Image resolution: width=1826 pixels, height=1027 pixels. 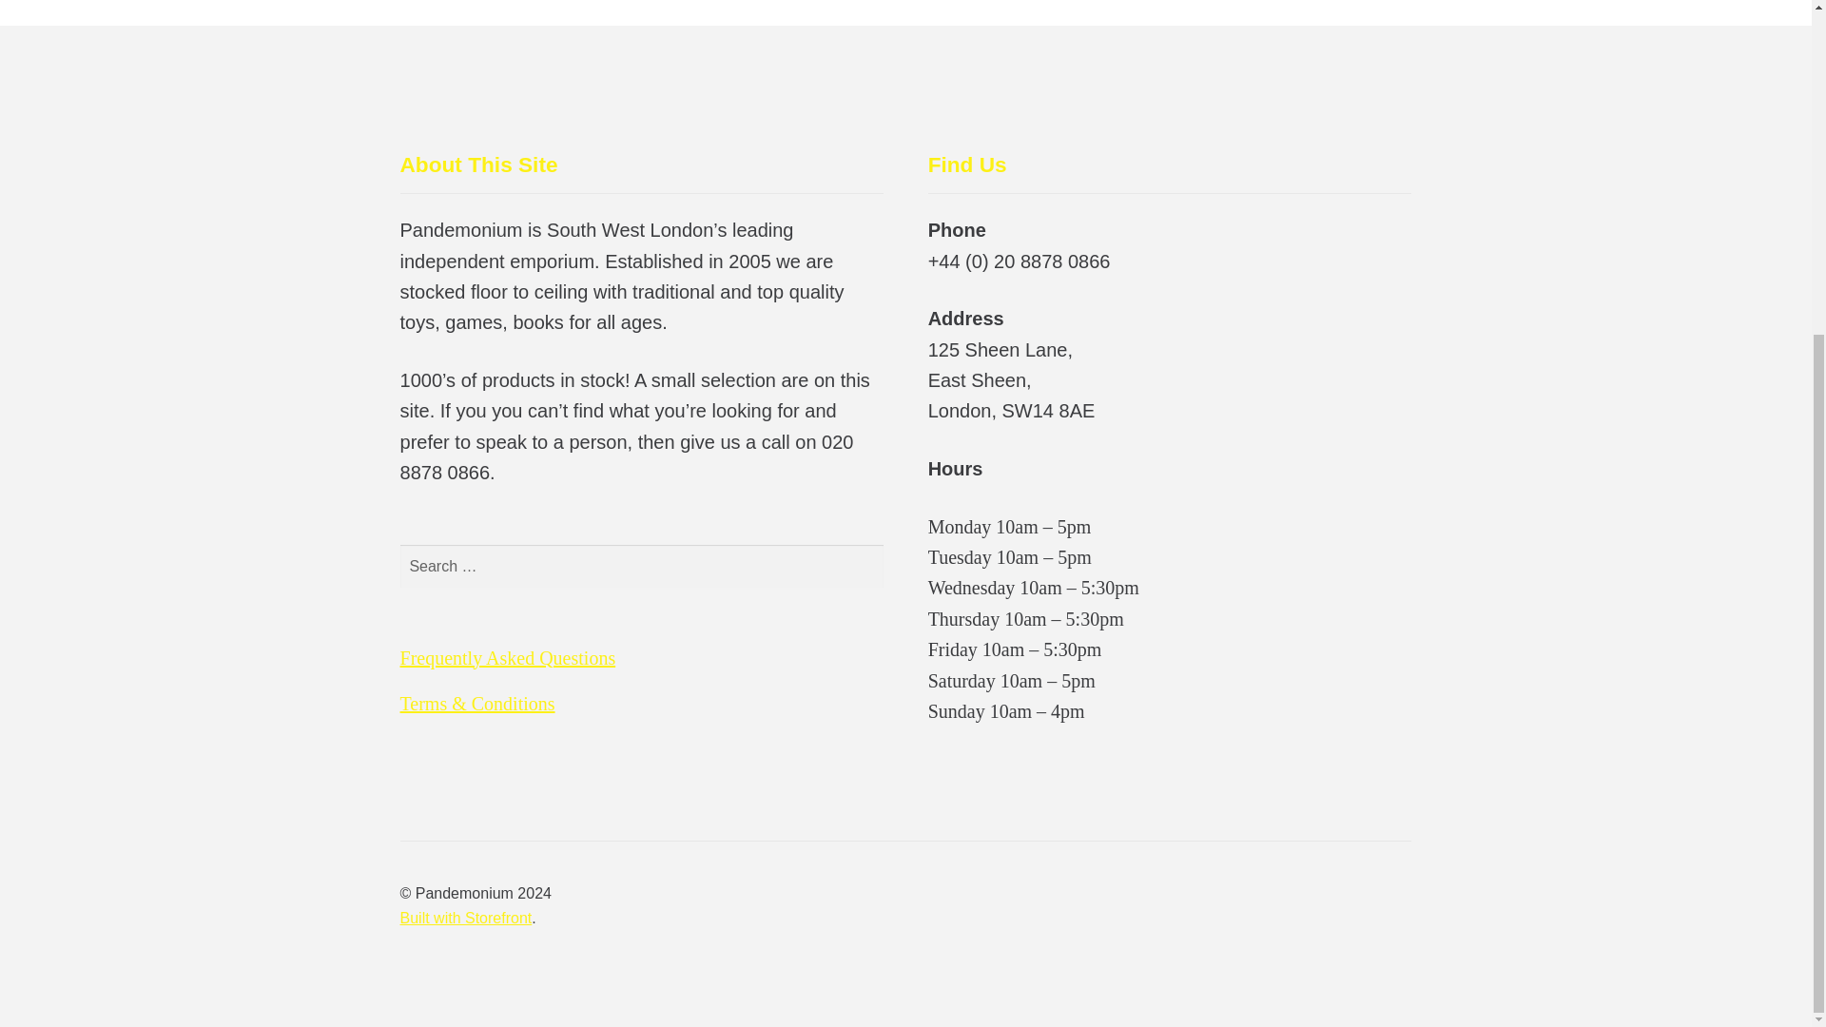 What do you see at coordinates (466, 918) in the screenshot?
I see `Built with Storefront` at bounding box center [466, 918].